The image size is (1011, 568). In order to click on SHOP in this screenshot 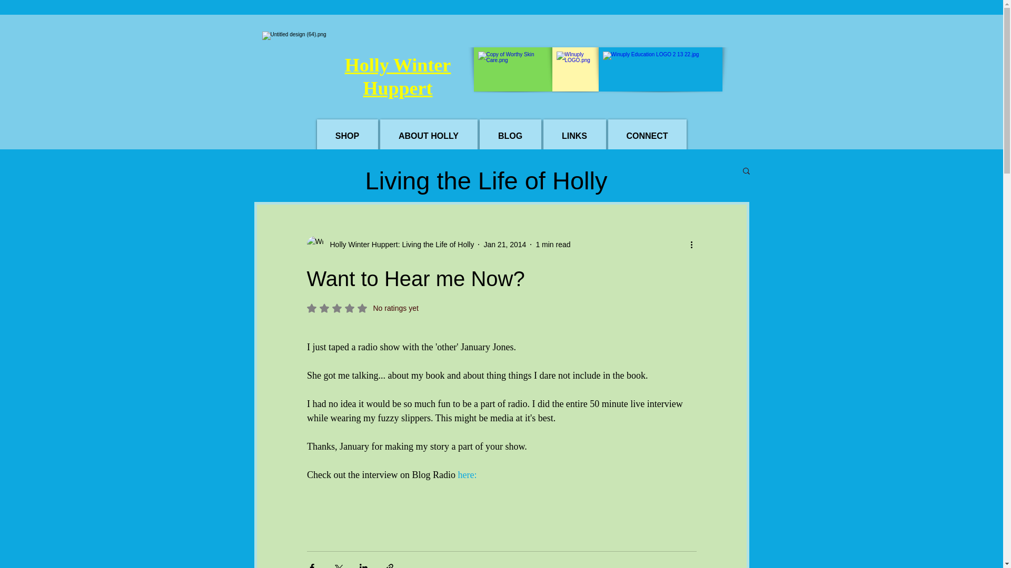, I will do `click(348, 136)`.